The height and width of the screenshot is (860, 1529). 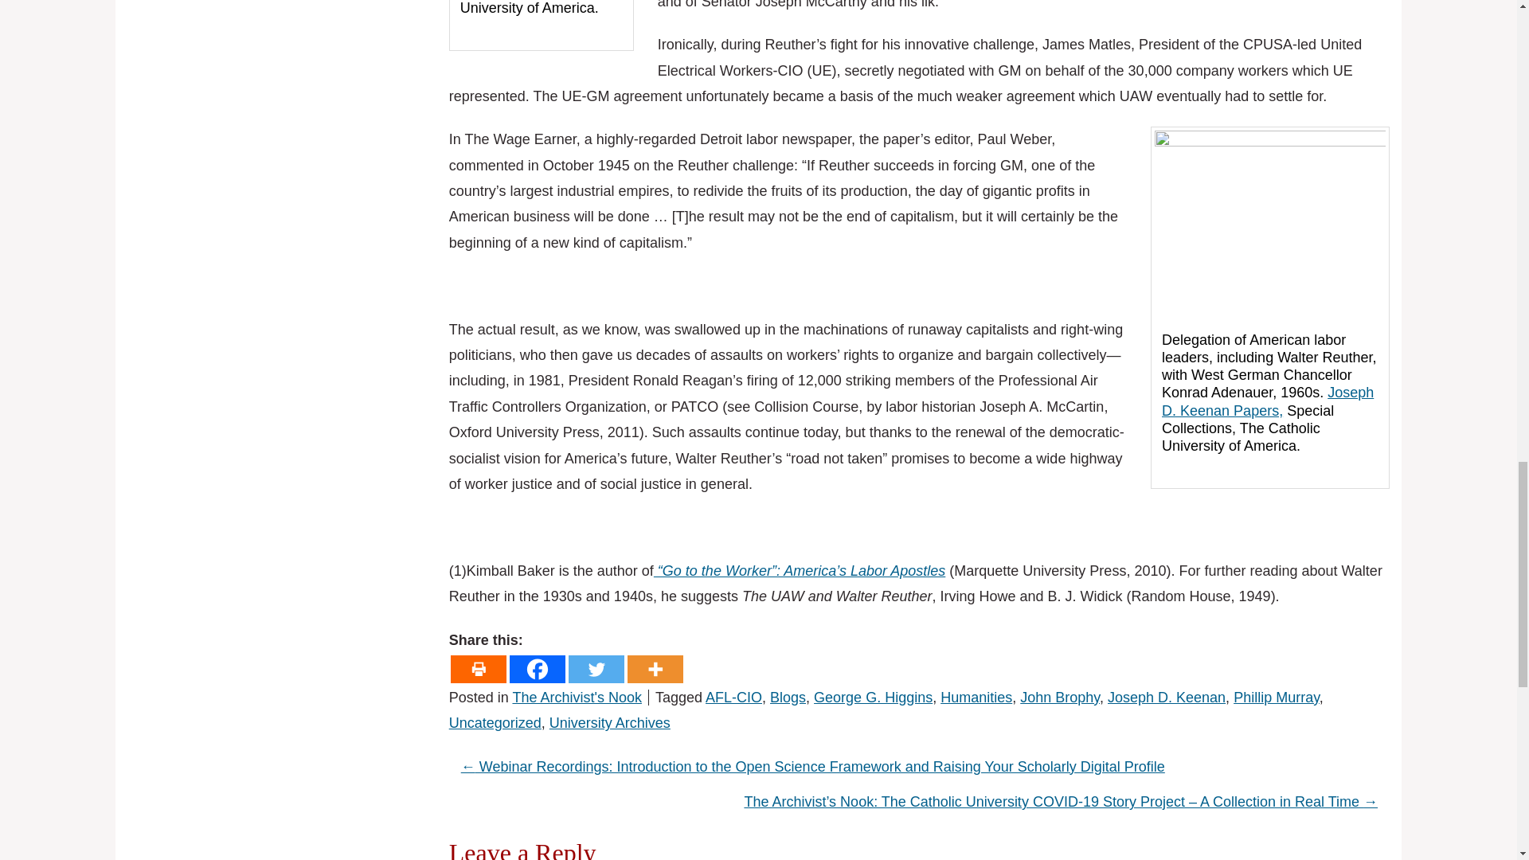 I want to click on Print, so click(x=478, y=669).